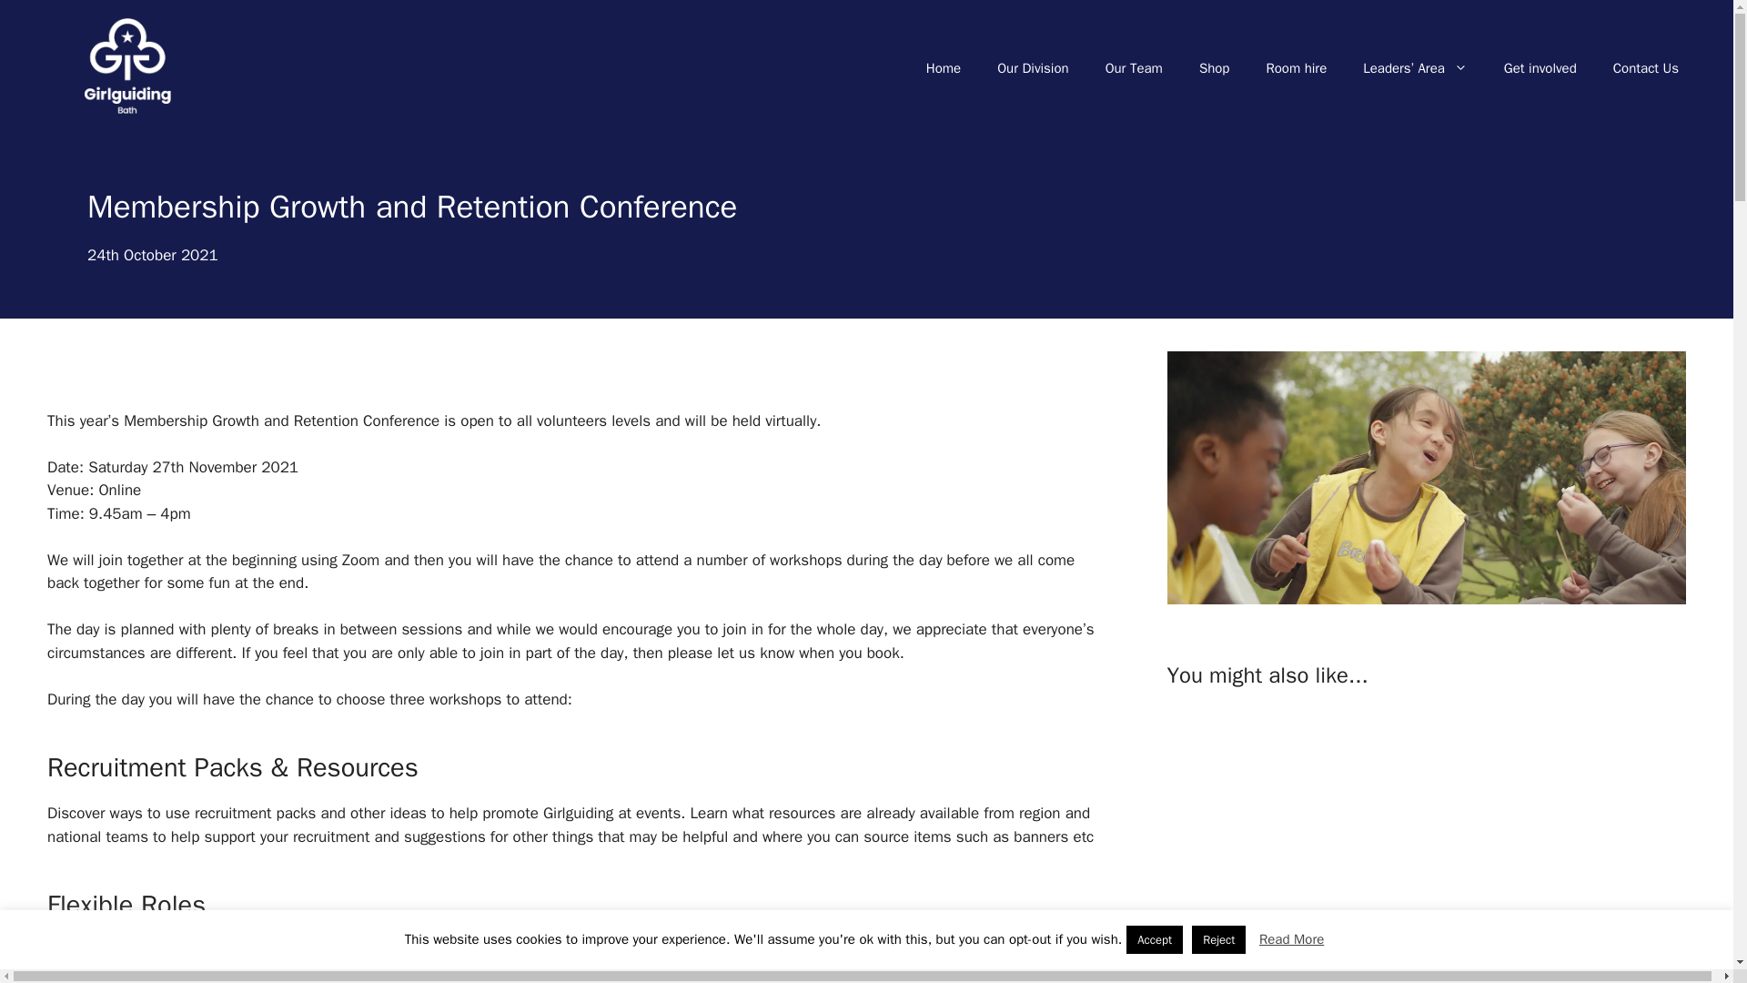  What do you see at coordinates (1292, 939) in the screenshot?
I see `Read More` at bounding box center [1292, 939].